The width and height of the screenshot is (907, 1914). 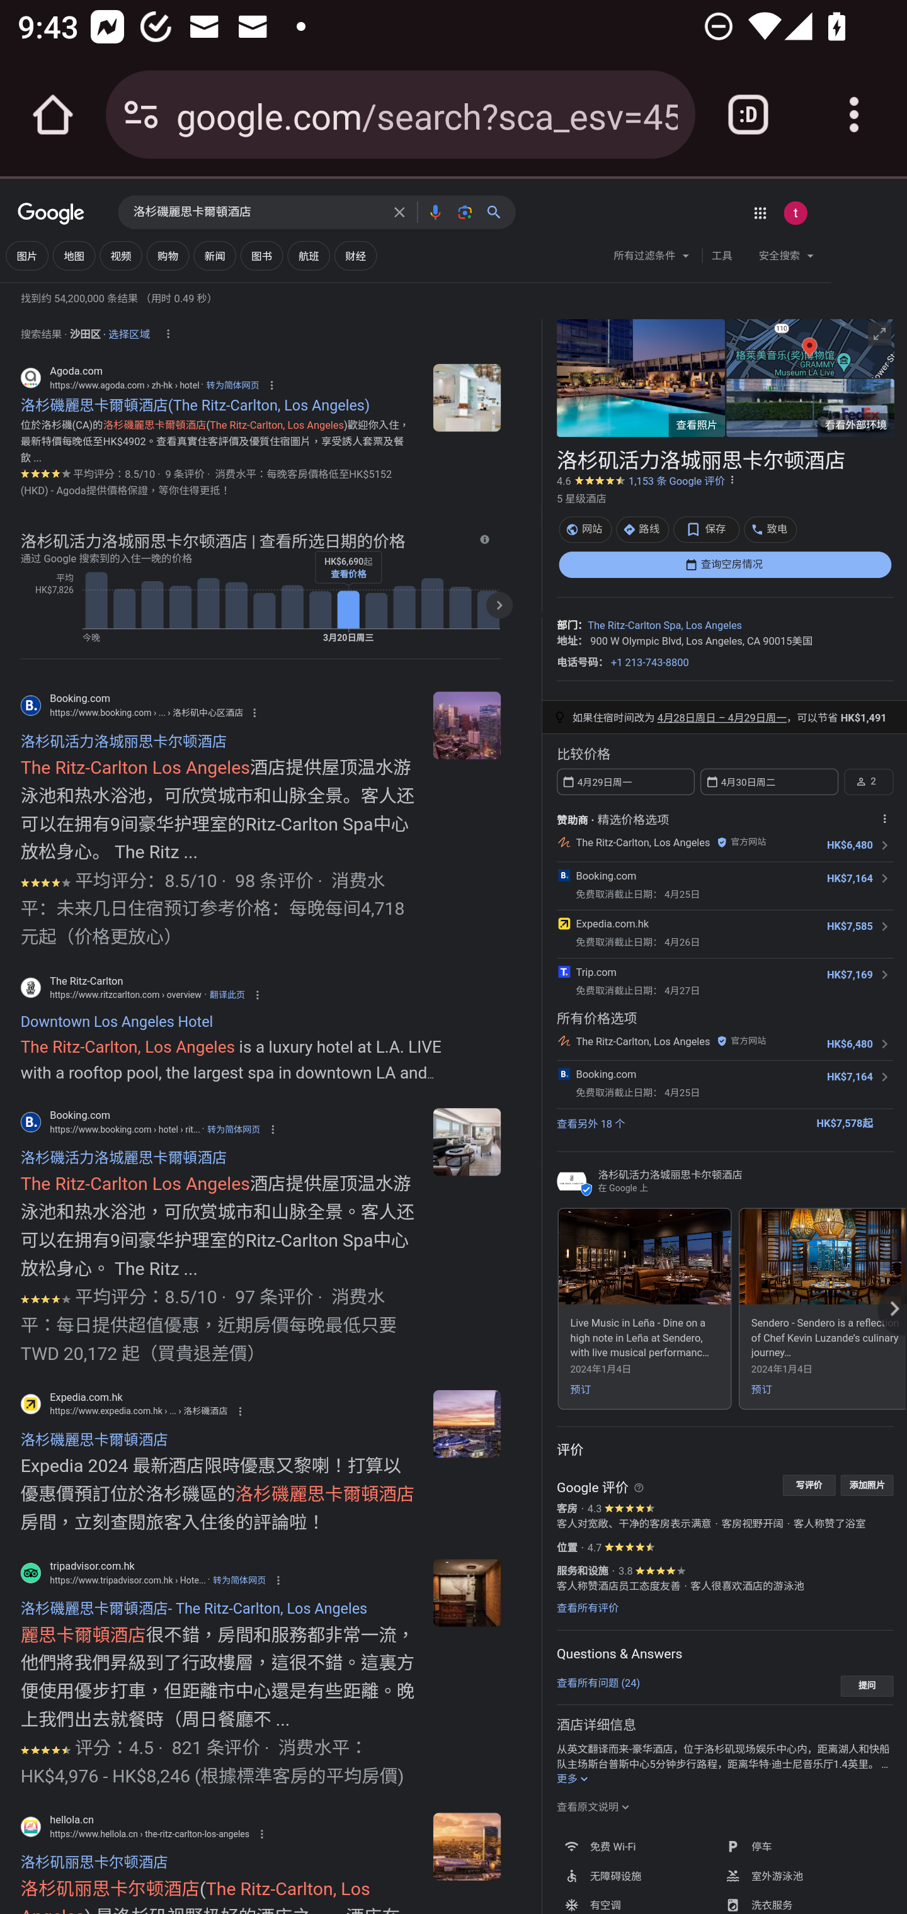 I want to click on HK$6,480, so click(x=849, y=845).